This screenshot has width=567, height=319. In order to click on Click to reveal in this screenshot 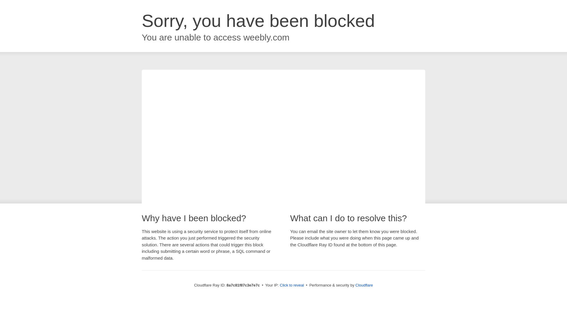, I will do `click(292, 285)`.